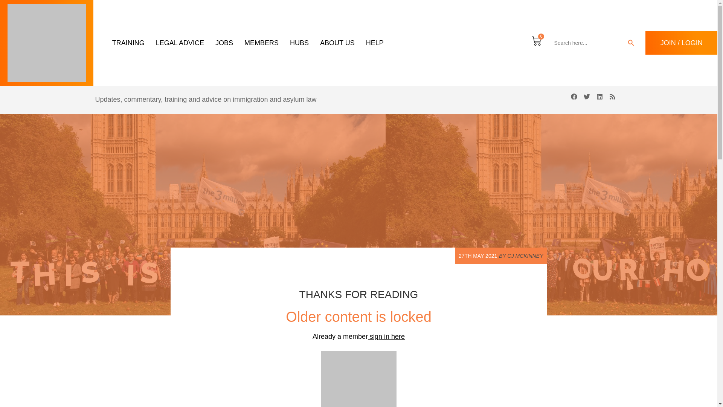  Describe the element at coordinates (261, 43) in the screenshot. I see `MEMBERS` at that location.